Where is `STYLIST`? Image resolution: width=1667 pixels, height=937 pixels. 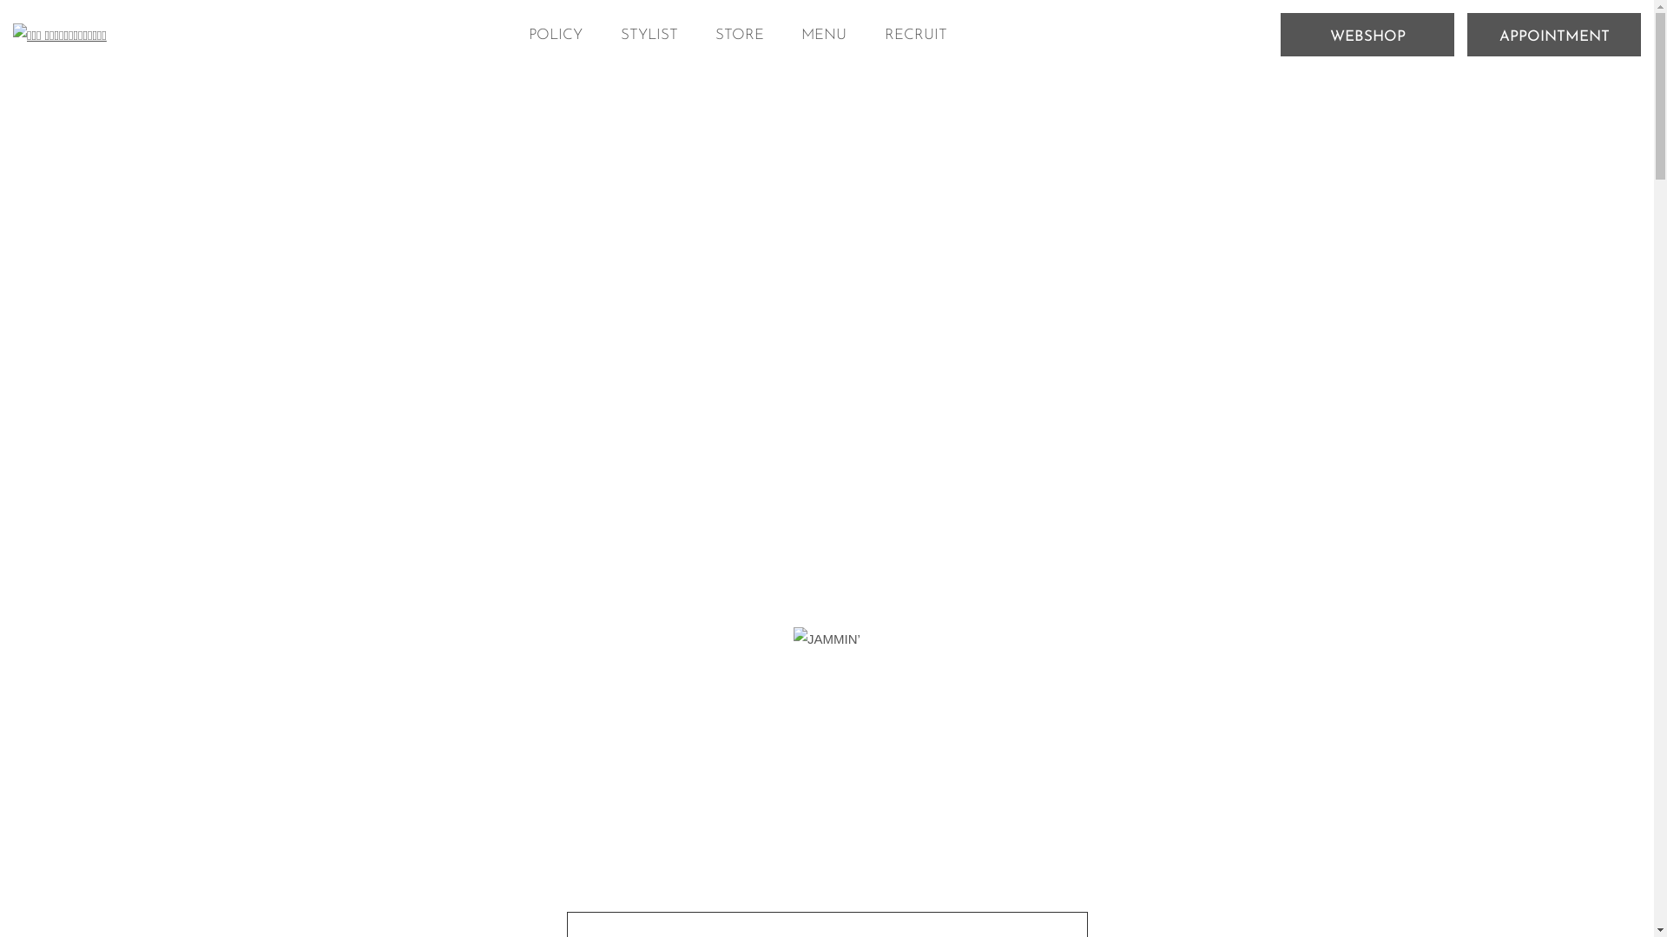
STYLIST is located at coordinates (649, 35).